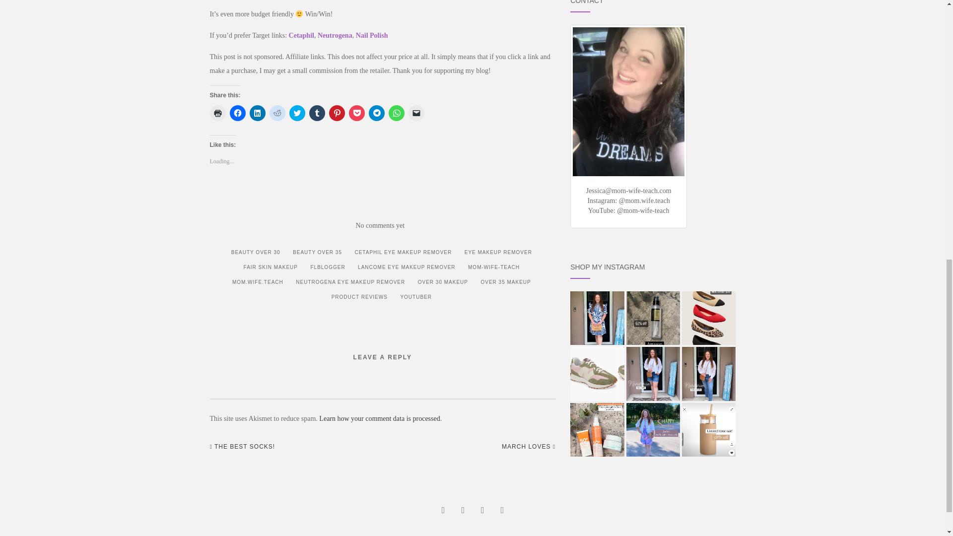  Describe the element at coordinates (256, 252) in the screenshot. I see `BEAUTY OVER 30` at that location.